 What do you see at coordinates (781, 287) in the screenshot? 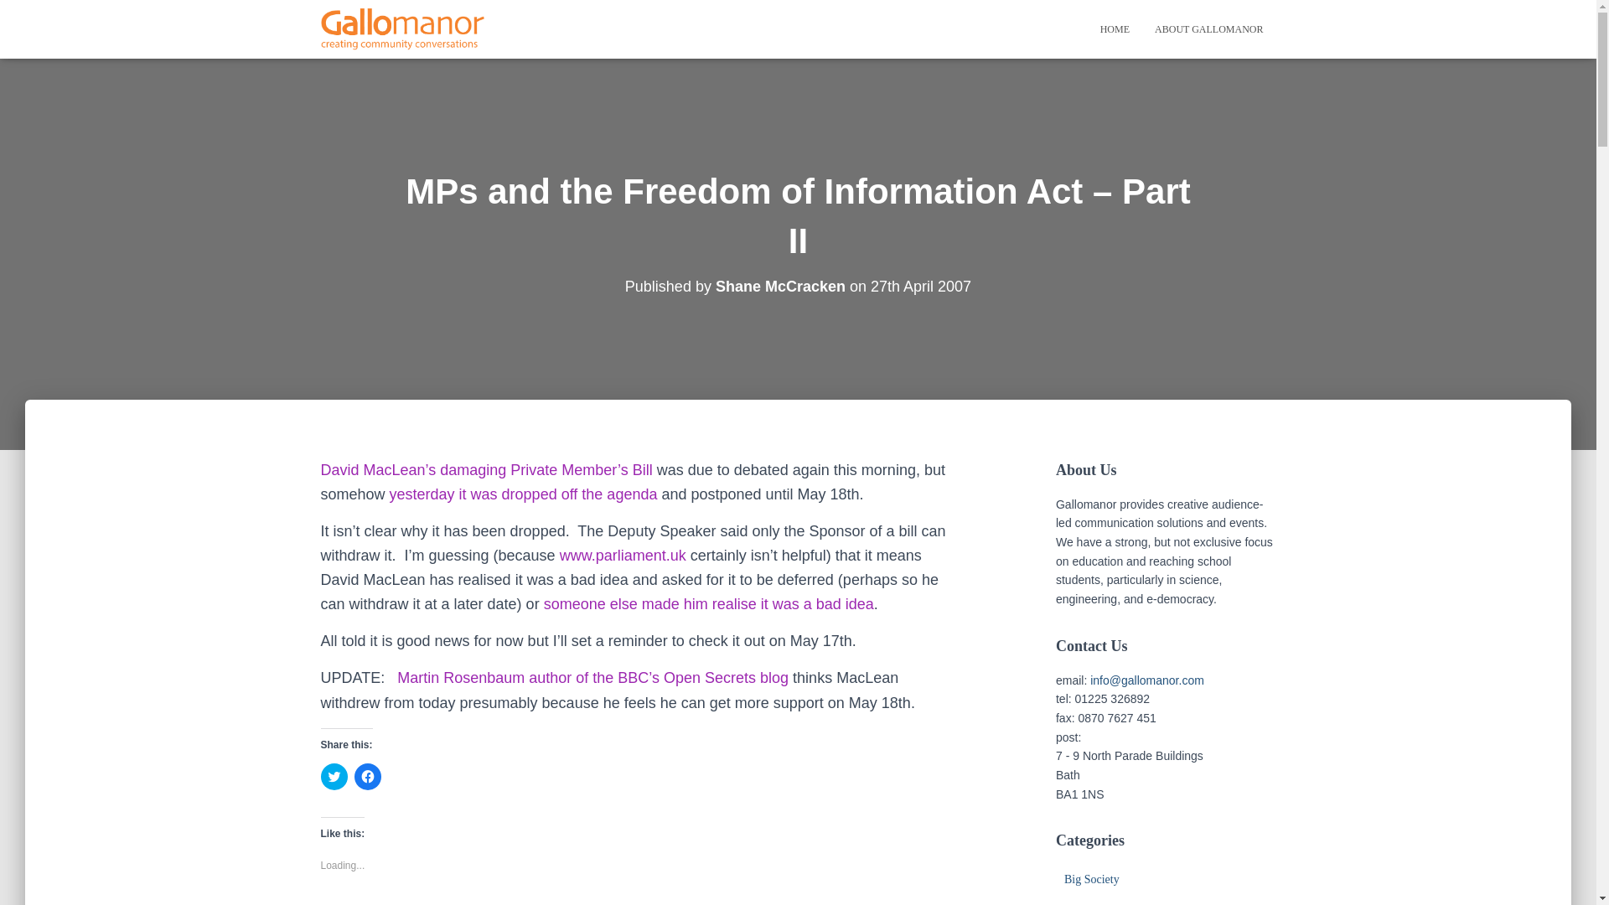
I see `Shane McCracken` at bounding box center [781, 287].